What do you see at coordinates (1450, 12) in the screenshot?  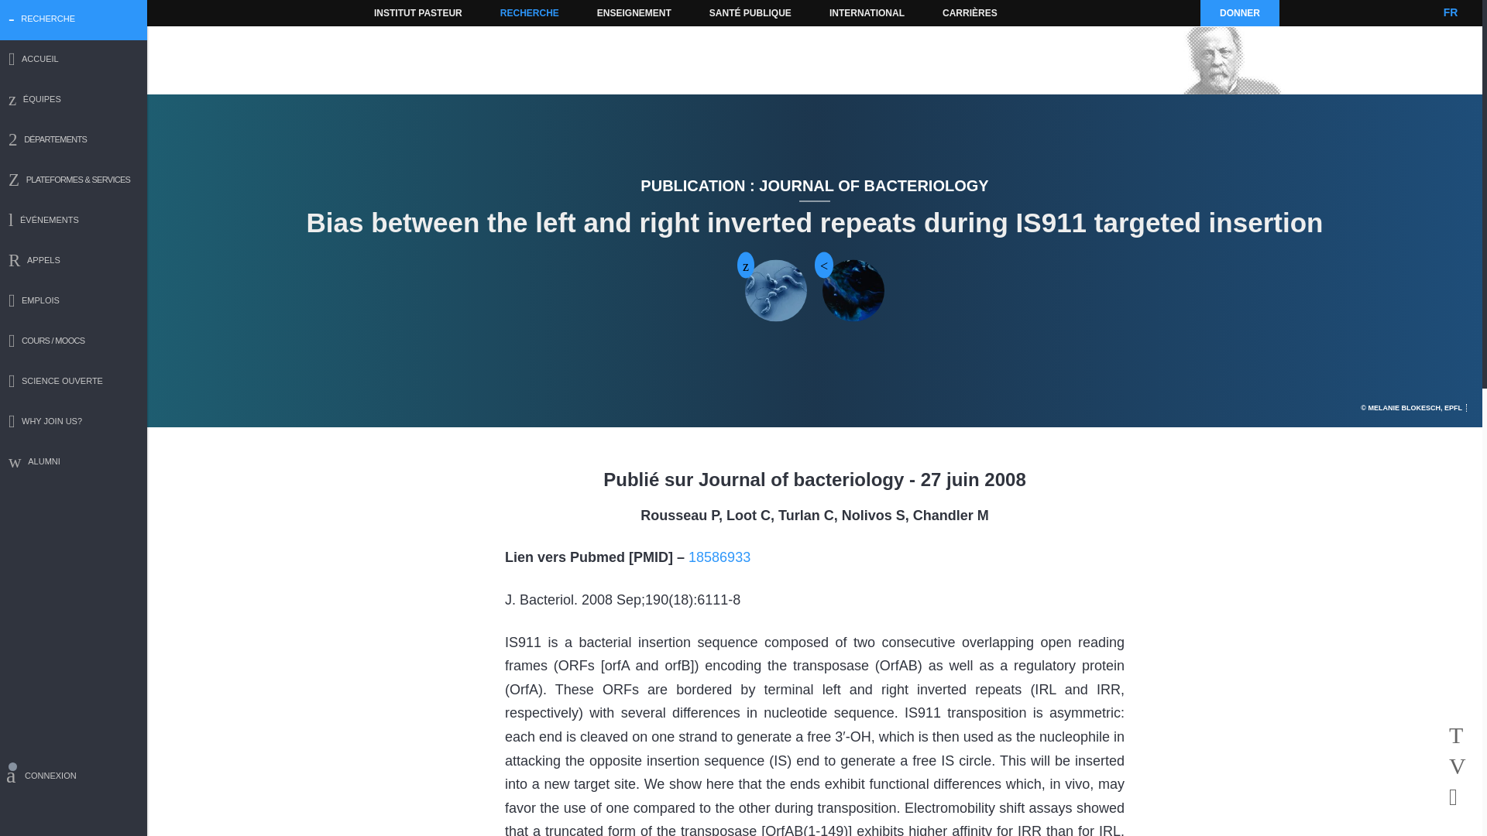 I see `FR` at bounding box center [1450, 12].